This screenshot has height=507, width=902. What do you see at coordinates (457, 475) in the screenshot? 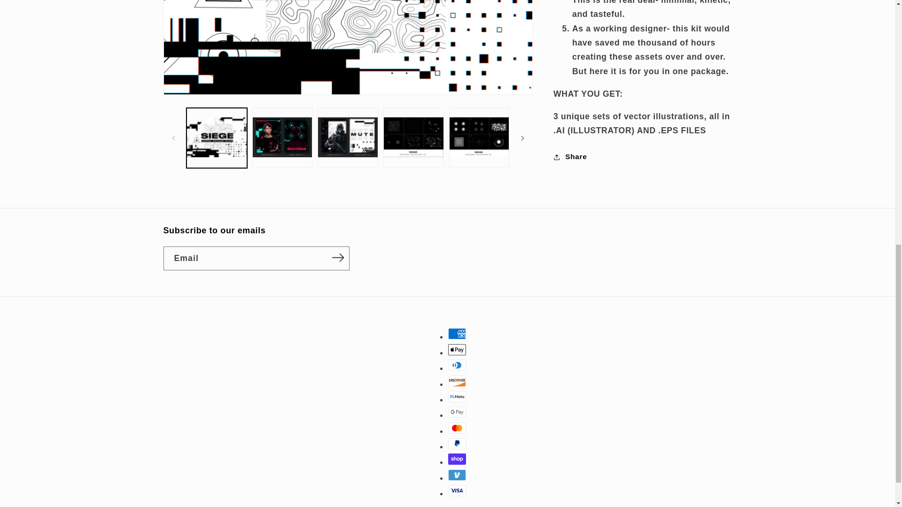
I see `Venmo` at bounding box center [457, 475].